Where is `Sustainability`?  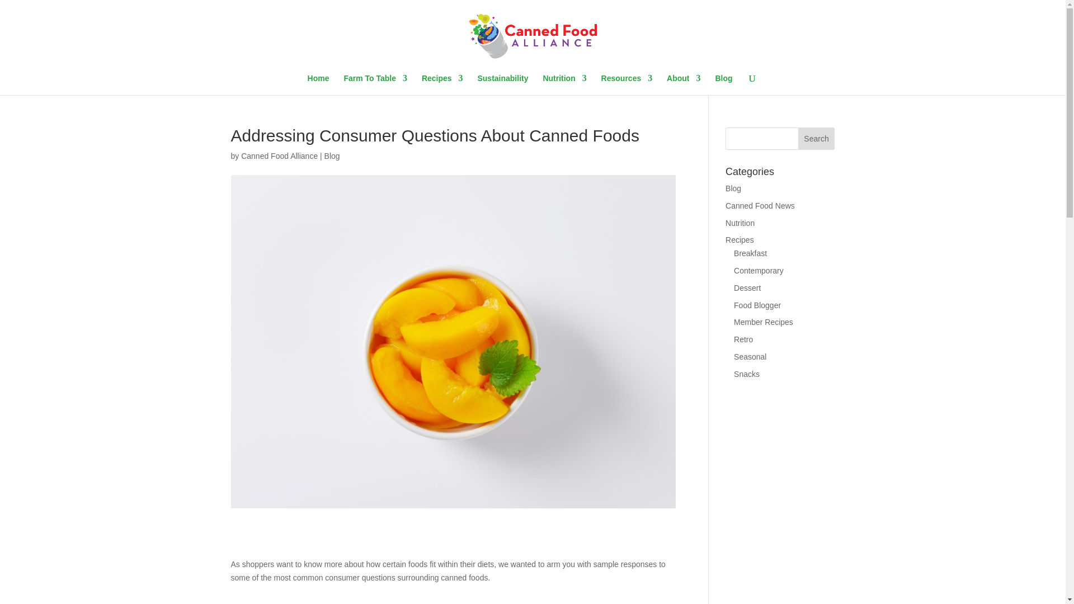
Sustainability is located at coordinates (502, 84).